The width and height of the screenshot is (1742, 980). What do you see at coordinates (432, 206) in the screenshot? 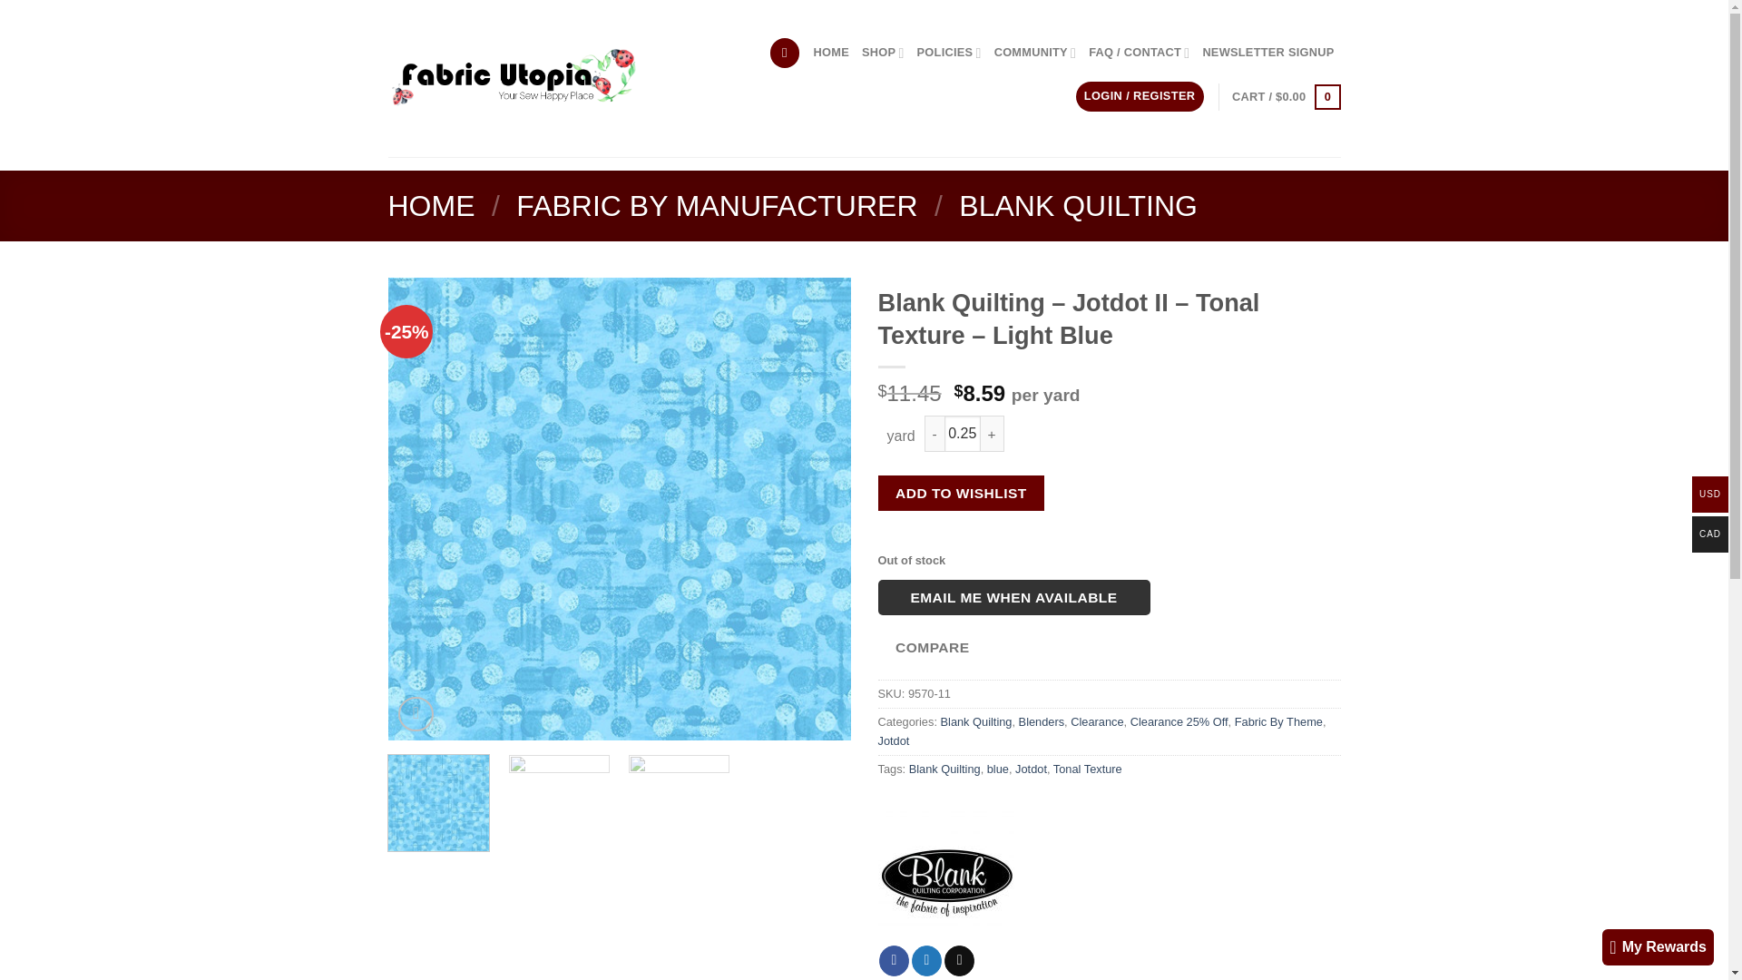
I see `HOME` at bounding box center [432, 206].